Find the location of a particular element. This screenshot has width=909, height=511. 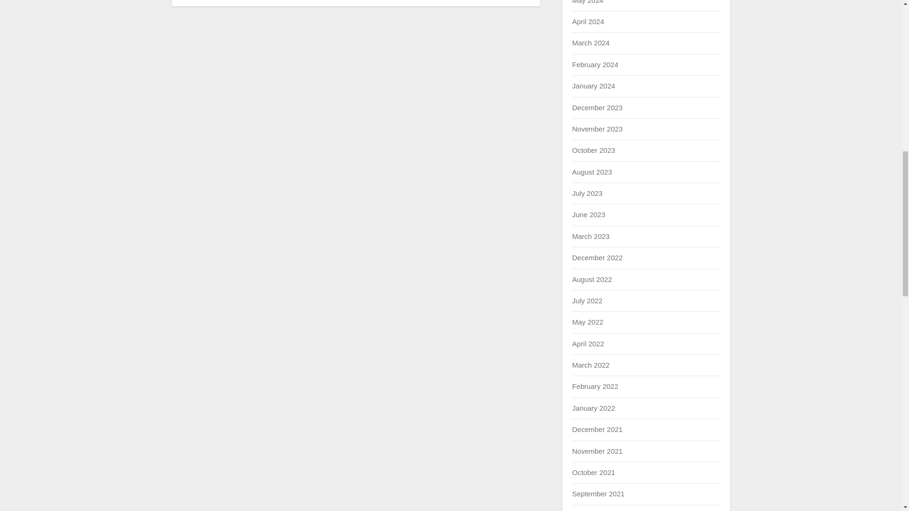

December 2022 is located at coordinates (597, 257).